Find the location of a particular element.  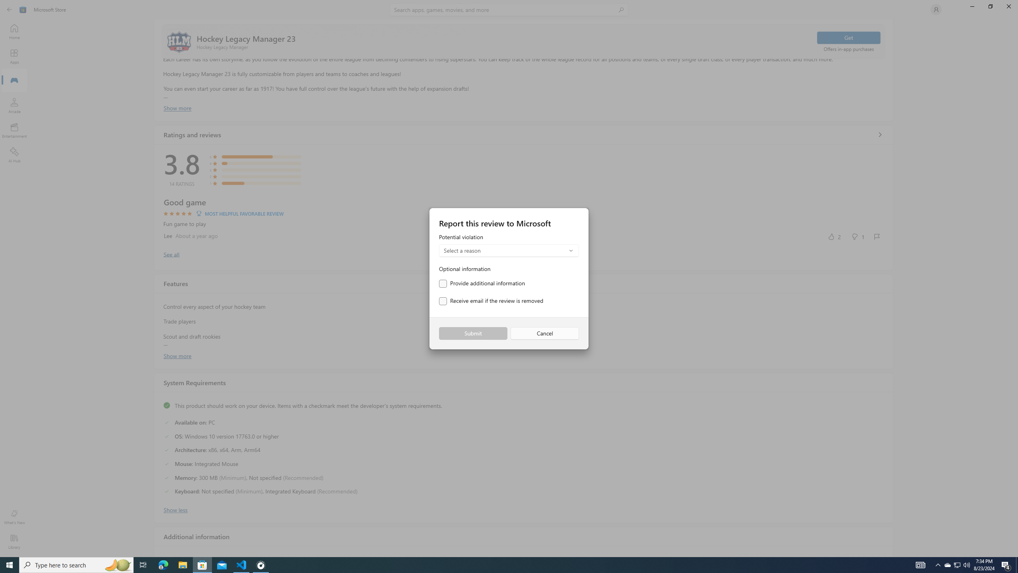

Show more is located at coordinates (177, 355).